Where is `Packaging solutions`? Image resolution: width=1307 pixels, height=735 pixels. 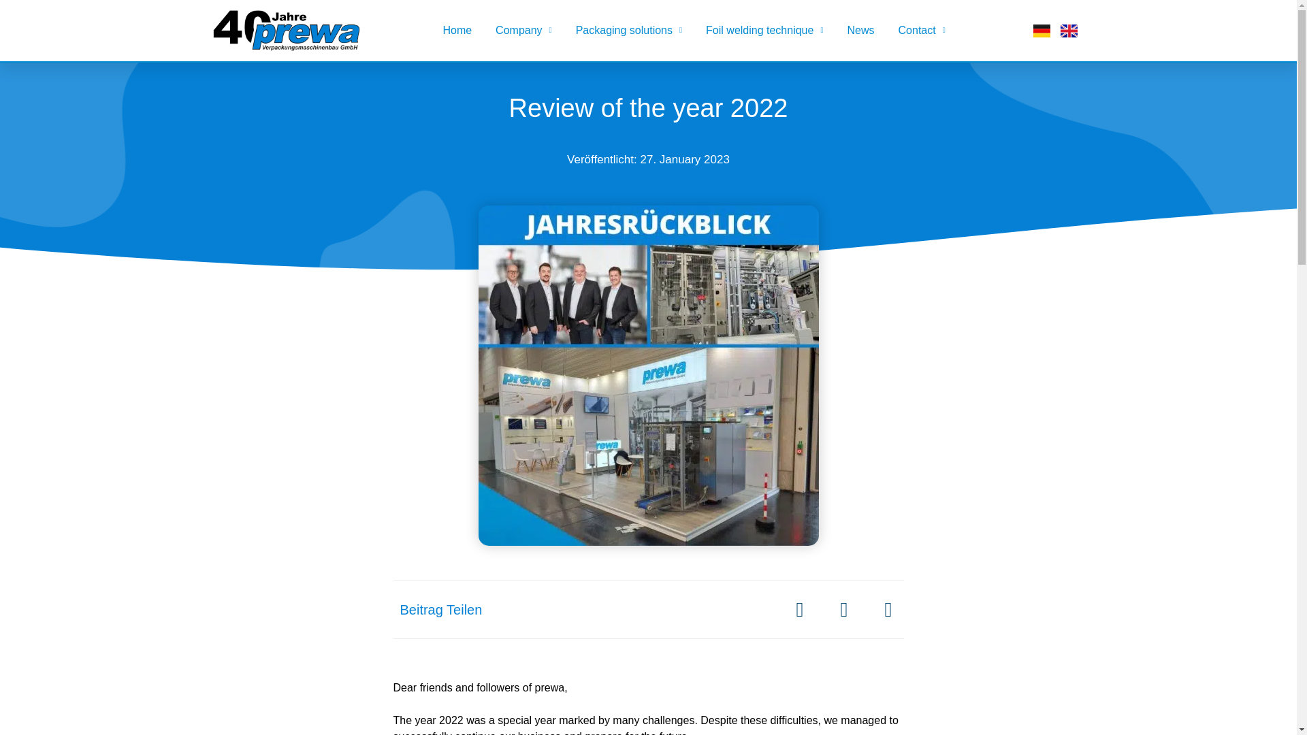 Packaging solutions is located at coordinates (629, 30).